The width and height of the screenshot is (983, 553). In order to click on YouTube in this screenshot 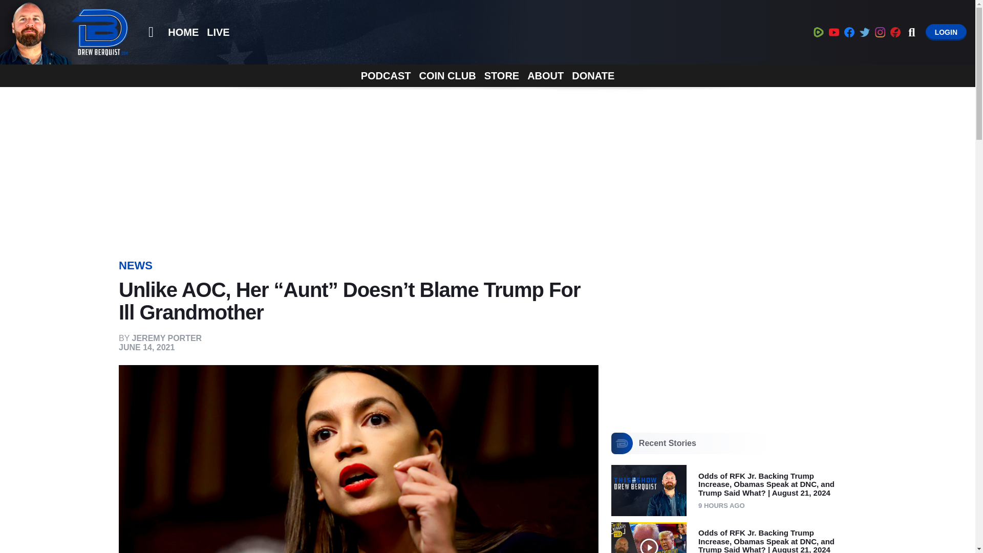, I will do `click(834, 32)`.